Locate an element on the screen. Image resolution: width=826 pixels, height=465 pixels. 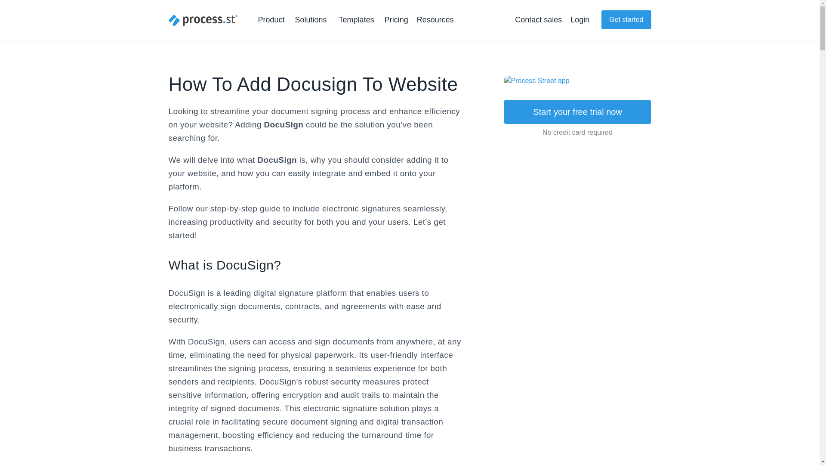
Try Process Street for free is located at coordinates (626, 20).